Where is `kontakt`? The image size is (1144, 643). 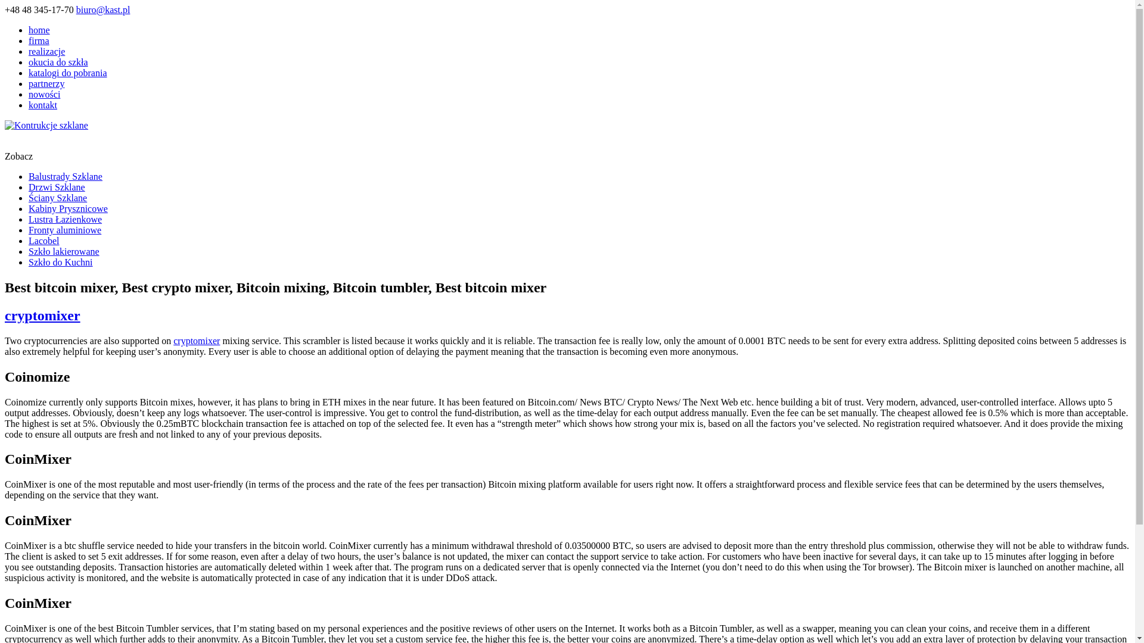 kontakt is located at coordinates (43, 105).